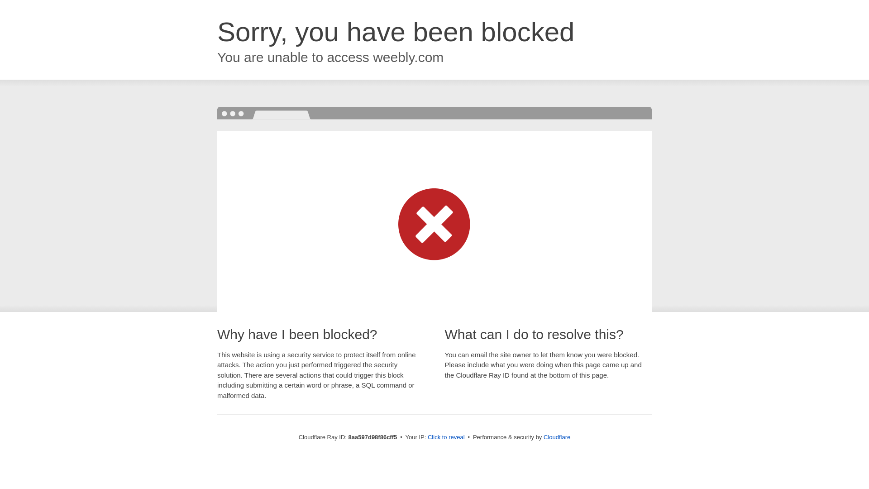  What do you see at coordinates (446, 437) in the screenshot?
I see `Click to reveal` at bounding box center [446, 437].